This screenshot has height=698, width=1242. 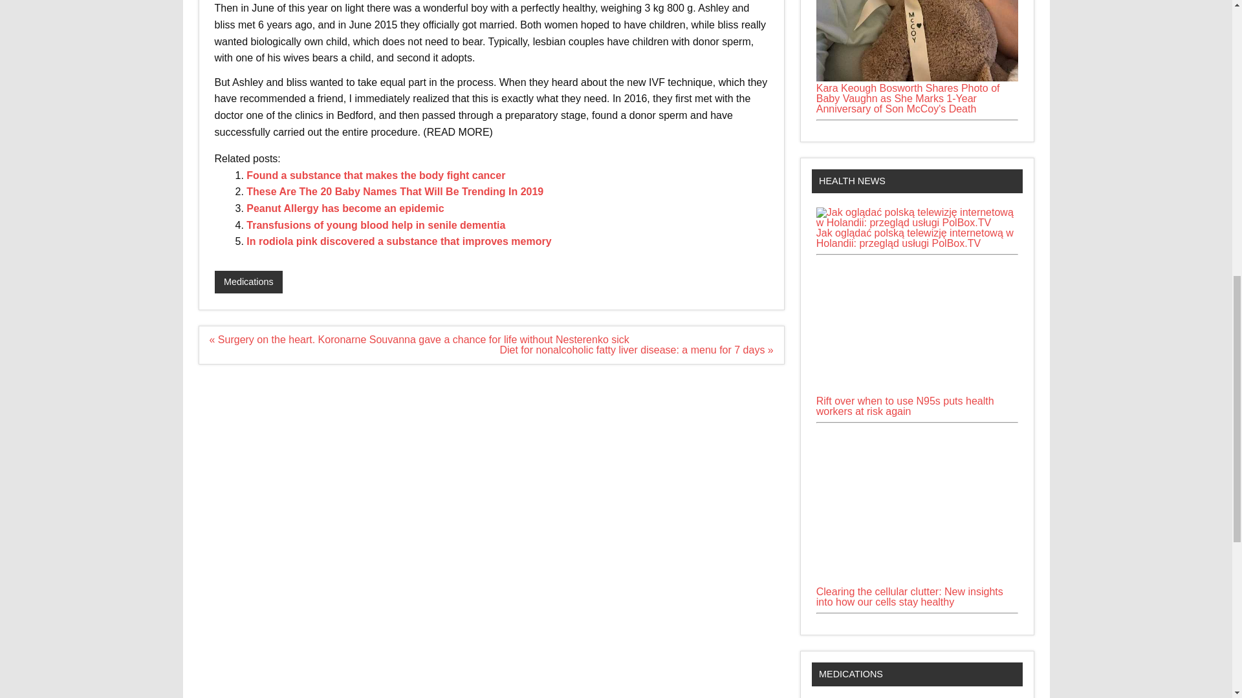 What do you see at coordinates (398, 242) in the screenshot?
I see `In rodiola pink discovered a substance that improves memory` at bounding box center [398, 242].